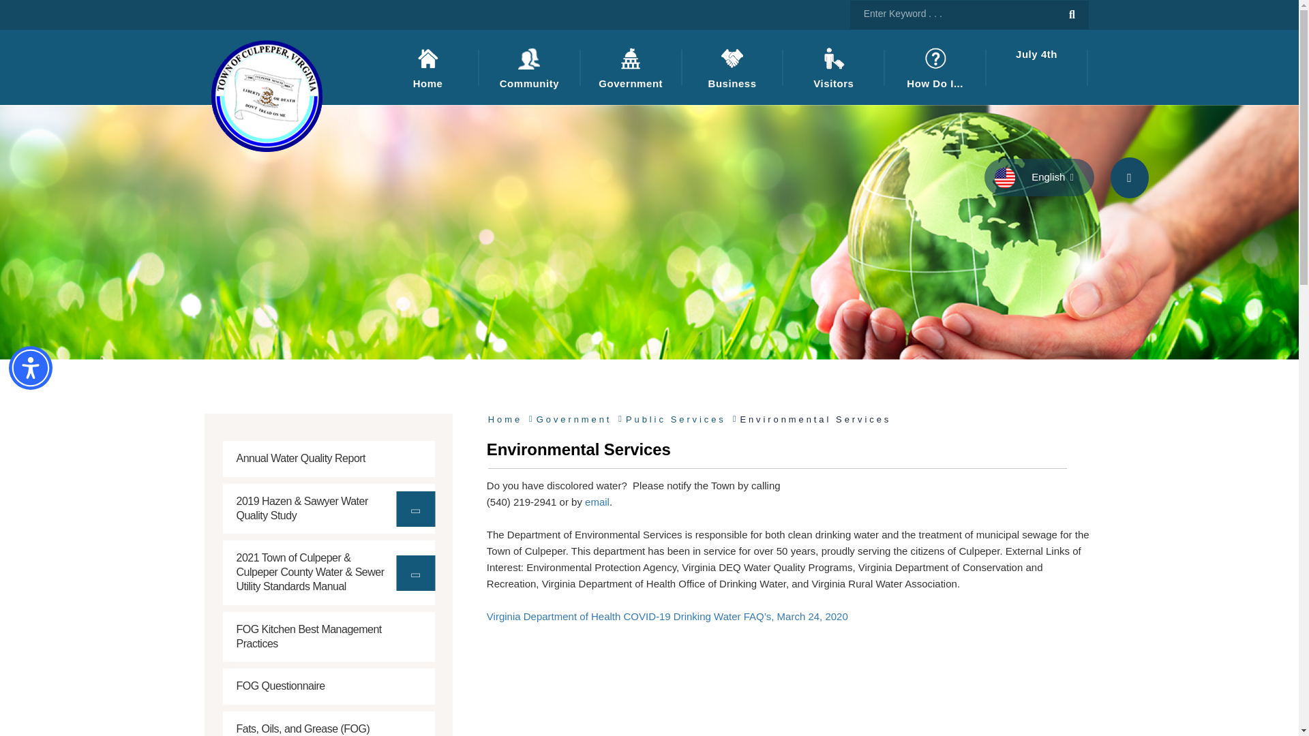 This screenshot has width=1309, height=736. What do you see at coordinates (1072, 15) in the screenshot?
I see `Search` at bounding box center [1072, 15].